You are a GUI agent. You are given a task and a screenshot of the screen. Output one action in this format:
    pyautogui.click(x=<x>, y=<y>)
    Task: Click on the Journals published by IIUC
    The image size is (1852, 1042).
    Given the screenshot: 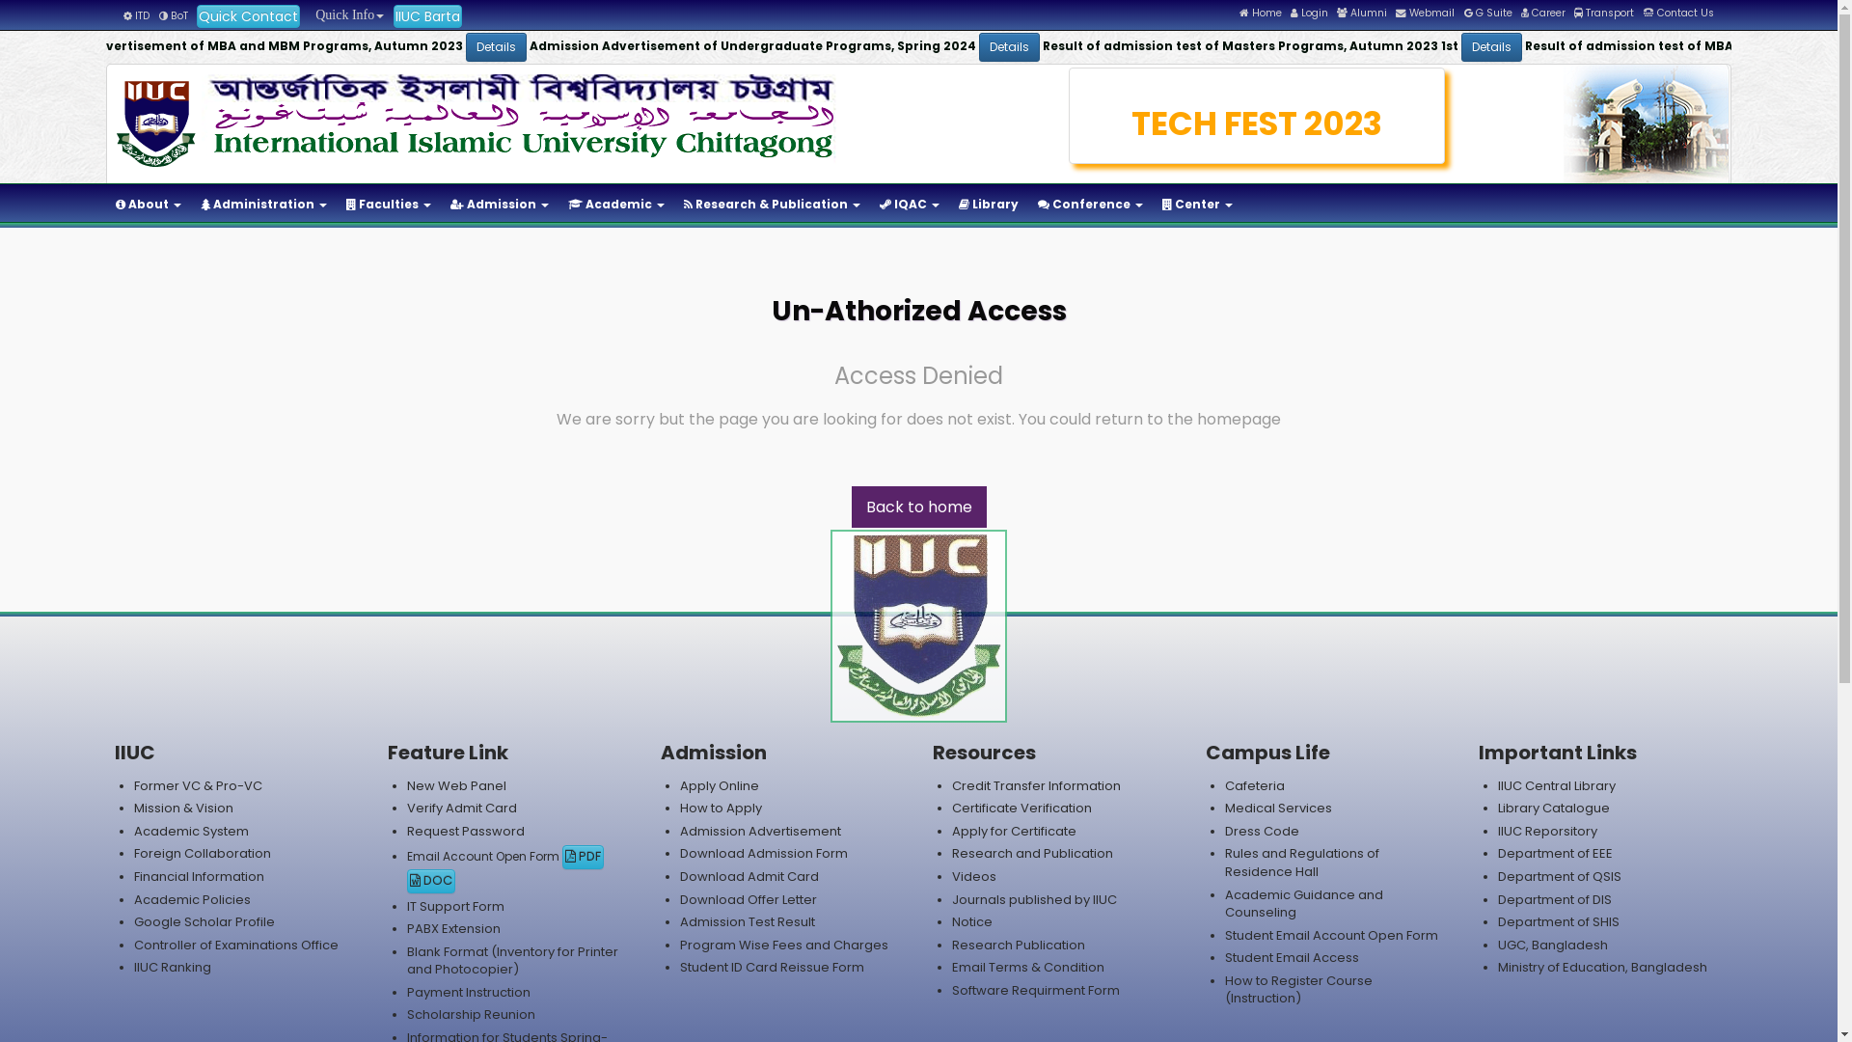 What is the action you would take?
    pyautogui.click(x=1034, y=899)
    